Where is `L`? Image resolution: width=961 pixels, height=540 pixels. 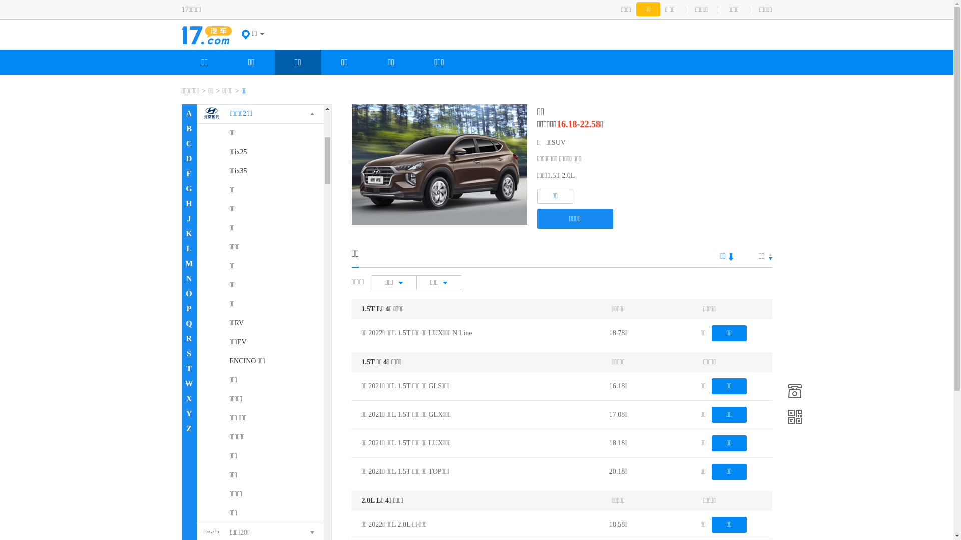
L is located at coordinates (189, 249).